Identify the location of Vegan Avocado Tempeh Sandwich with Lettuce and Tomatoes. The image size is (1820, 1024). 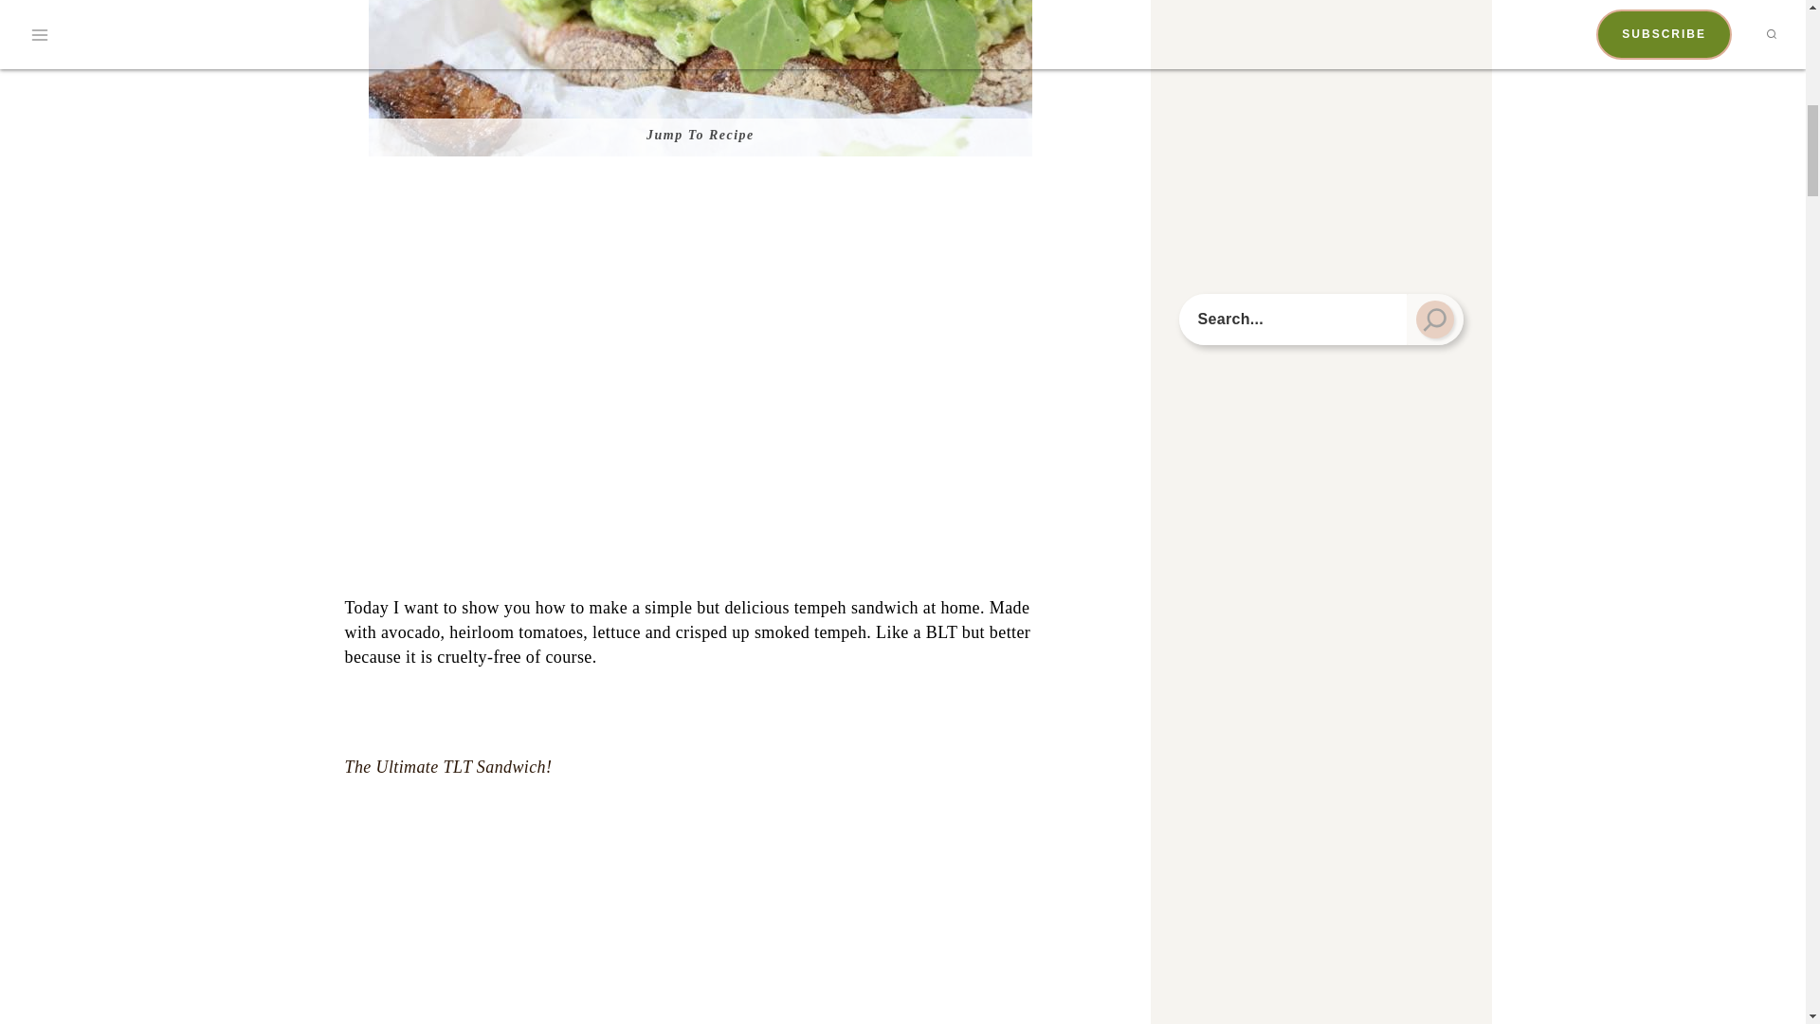
(700, 78).